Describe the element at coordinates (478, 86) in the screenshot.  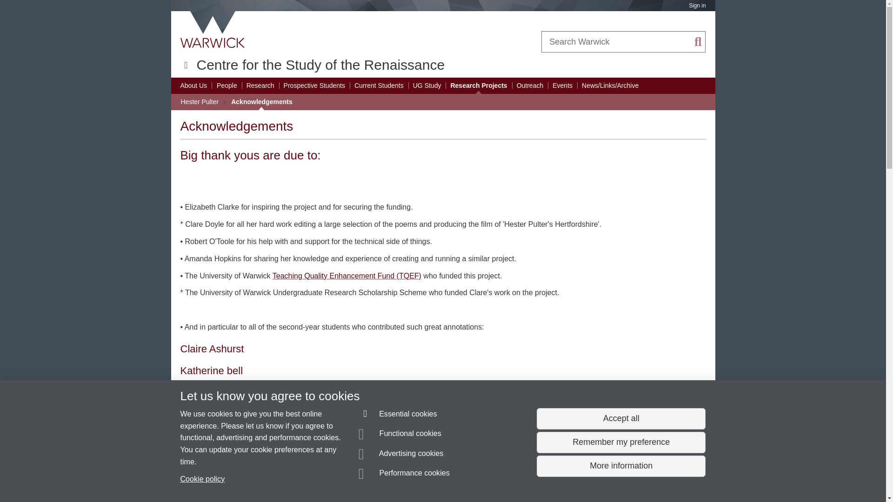
I see `Research Projects` at that location.